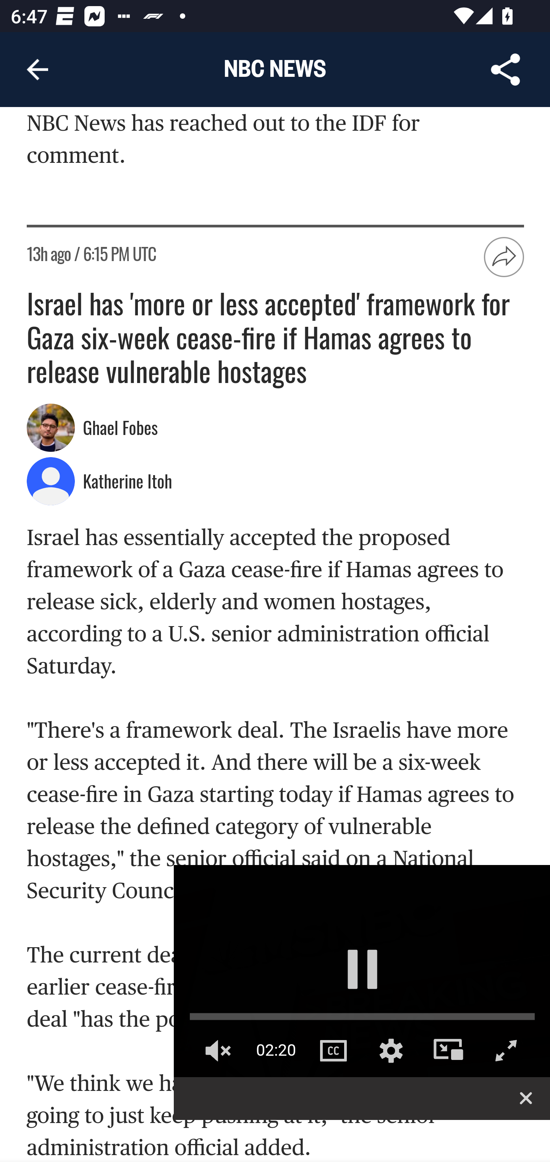  Describe the element at coordinates (122, 429) in the screenshot. I see `Ghael Fobes` at that location.